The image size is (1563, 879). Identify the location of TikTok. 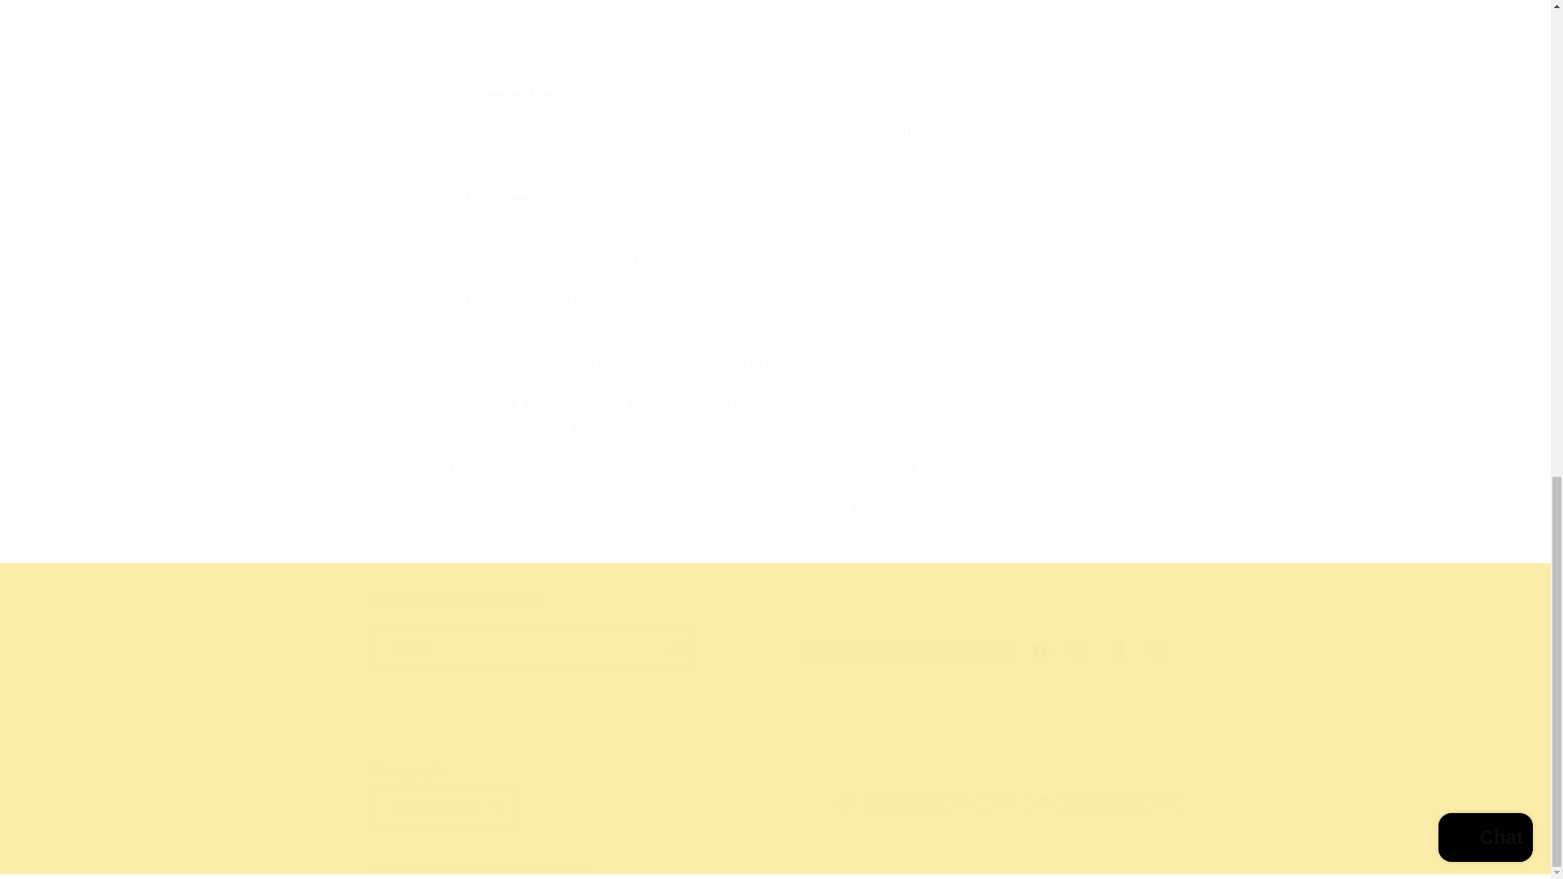
(1119, 649).